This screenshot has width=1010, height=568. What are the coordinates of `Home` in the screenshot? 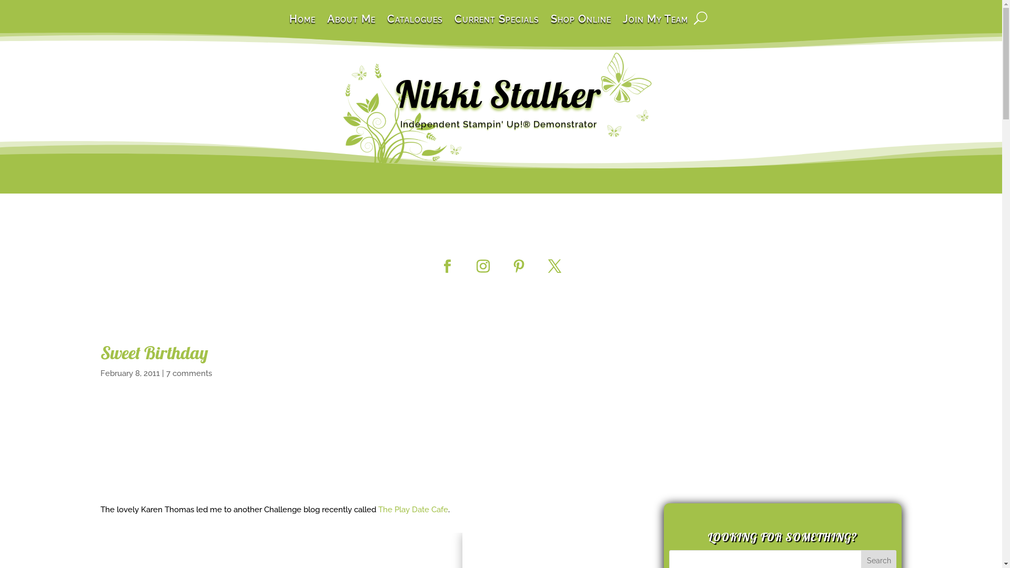 It's located at (302, 26).